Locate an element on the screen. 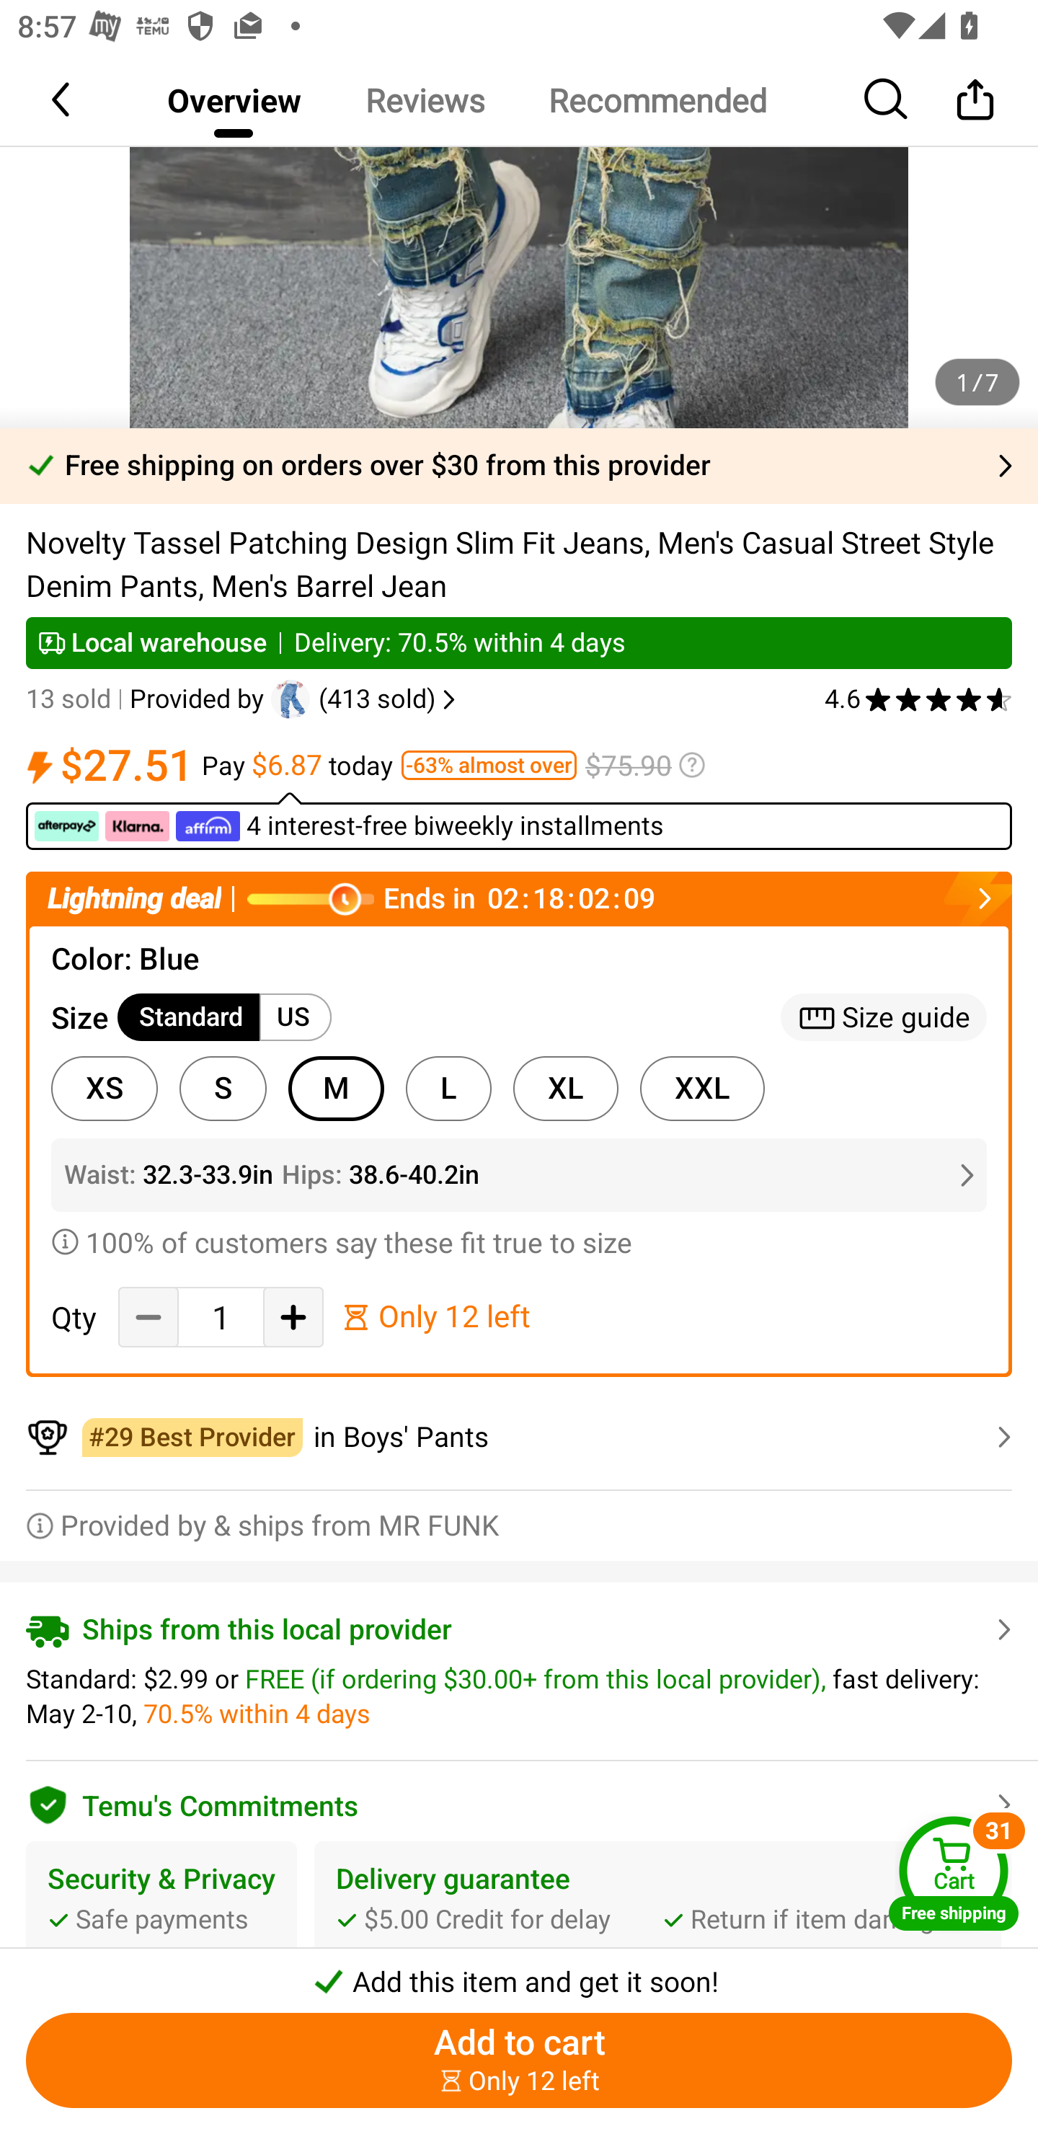  S is located at coordinates (223, 1089).